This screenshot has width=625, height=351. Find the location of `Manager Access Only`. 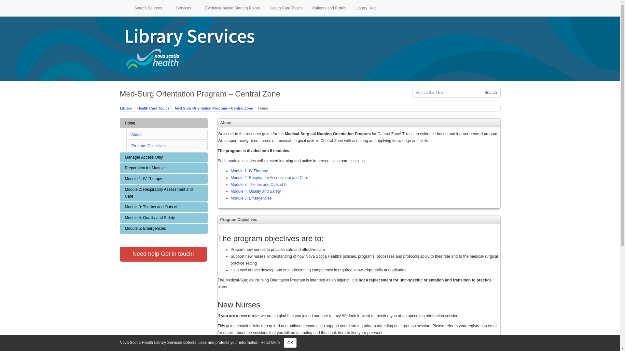

Manager Access Only is located at coordinates (163, 157).